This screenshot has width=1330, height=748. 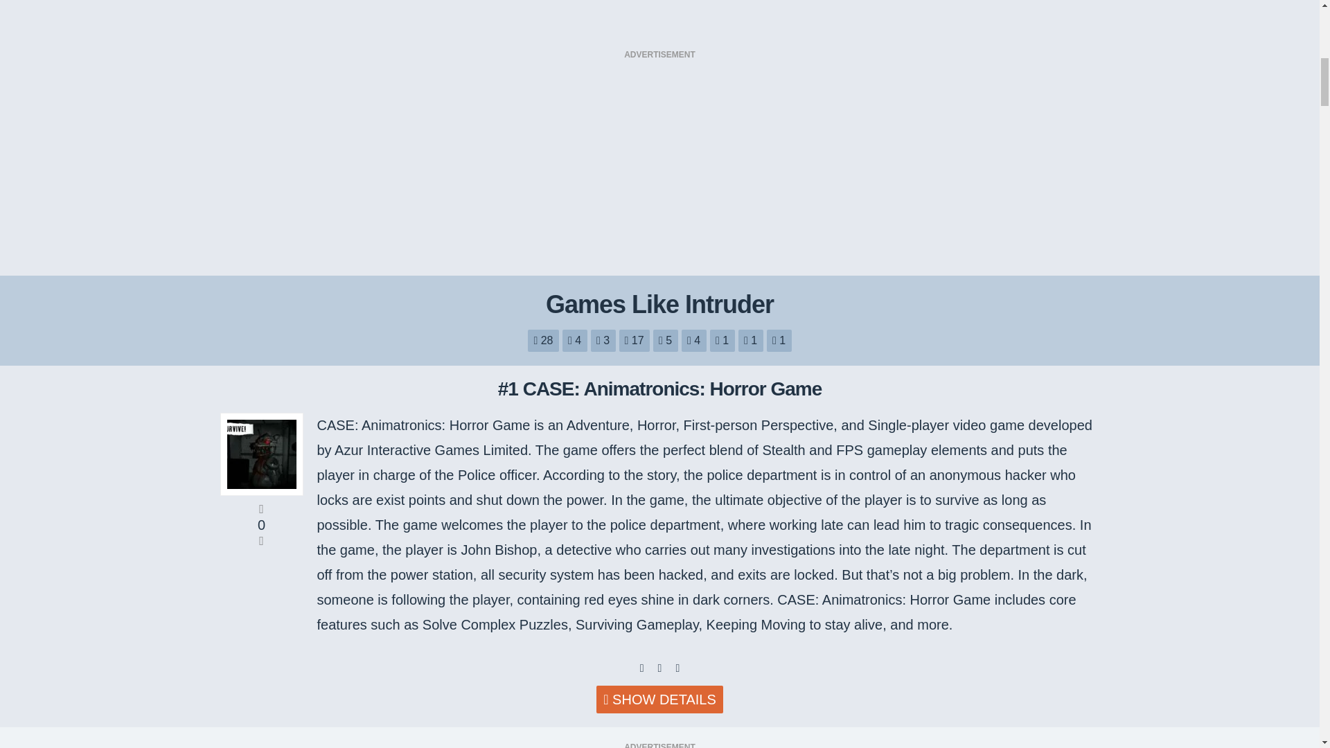 What do you see at coordinates (635, 341) in the screenshot?
I see `17` at bounding box center [635, 341].